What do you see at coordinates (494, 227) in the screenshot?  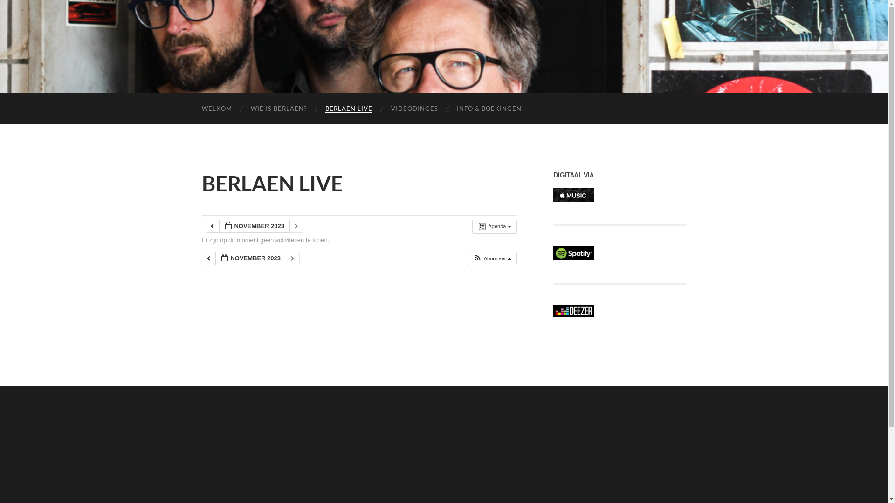 I see `Agenda` at bounding box center [494, 227].